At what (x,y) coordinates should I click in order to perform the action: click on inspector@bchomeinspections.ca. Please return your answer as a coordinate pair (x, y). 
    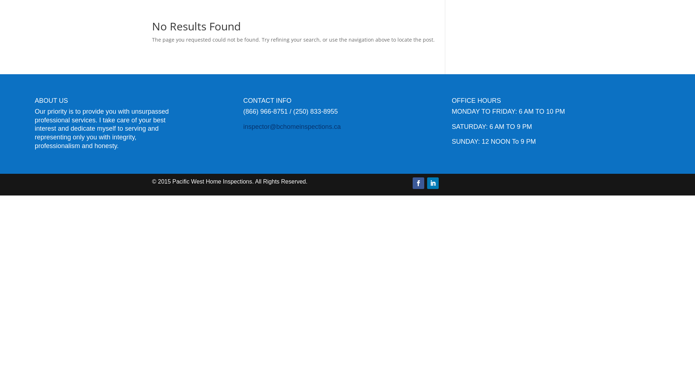
    Looking at the image, I should click on (292, 127).